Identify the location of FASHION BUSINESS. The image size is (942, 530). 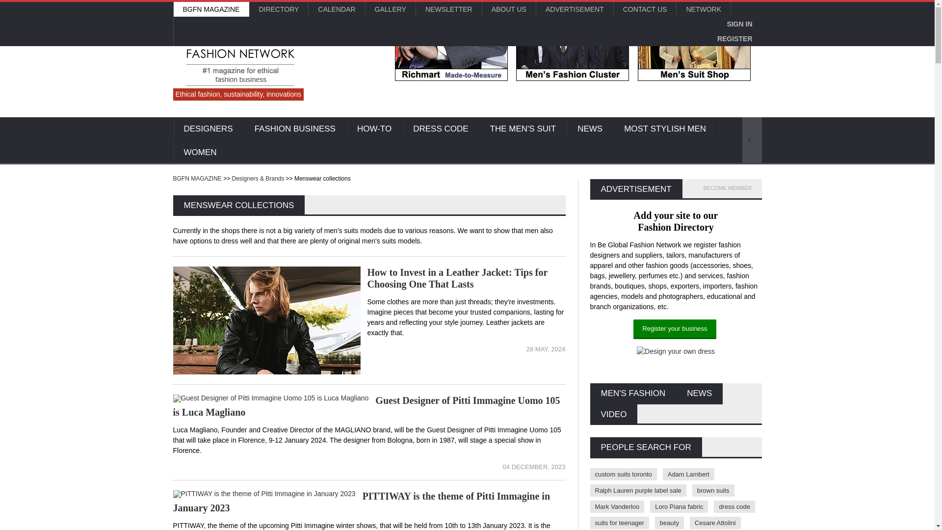
(295, 129).